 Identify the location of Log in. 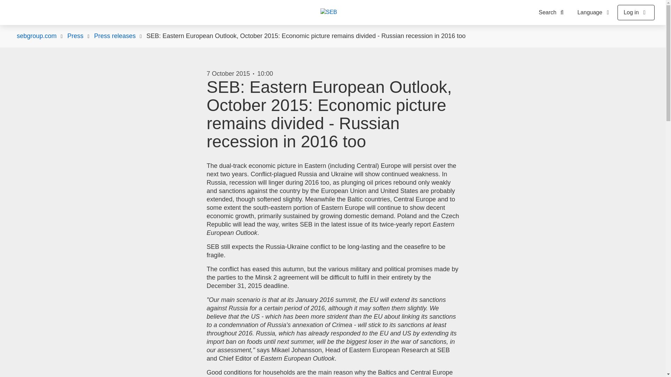
(636, 13).